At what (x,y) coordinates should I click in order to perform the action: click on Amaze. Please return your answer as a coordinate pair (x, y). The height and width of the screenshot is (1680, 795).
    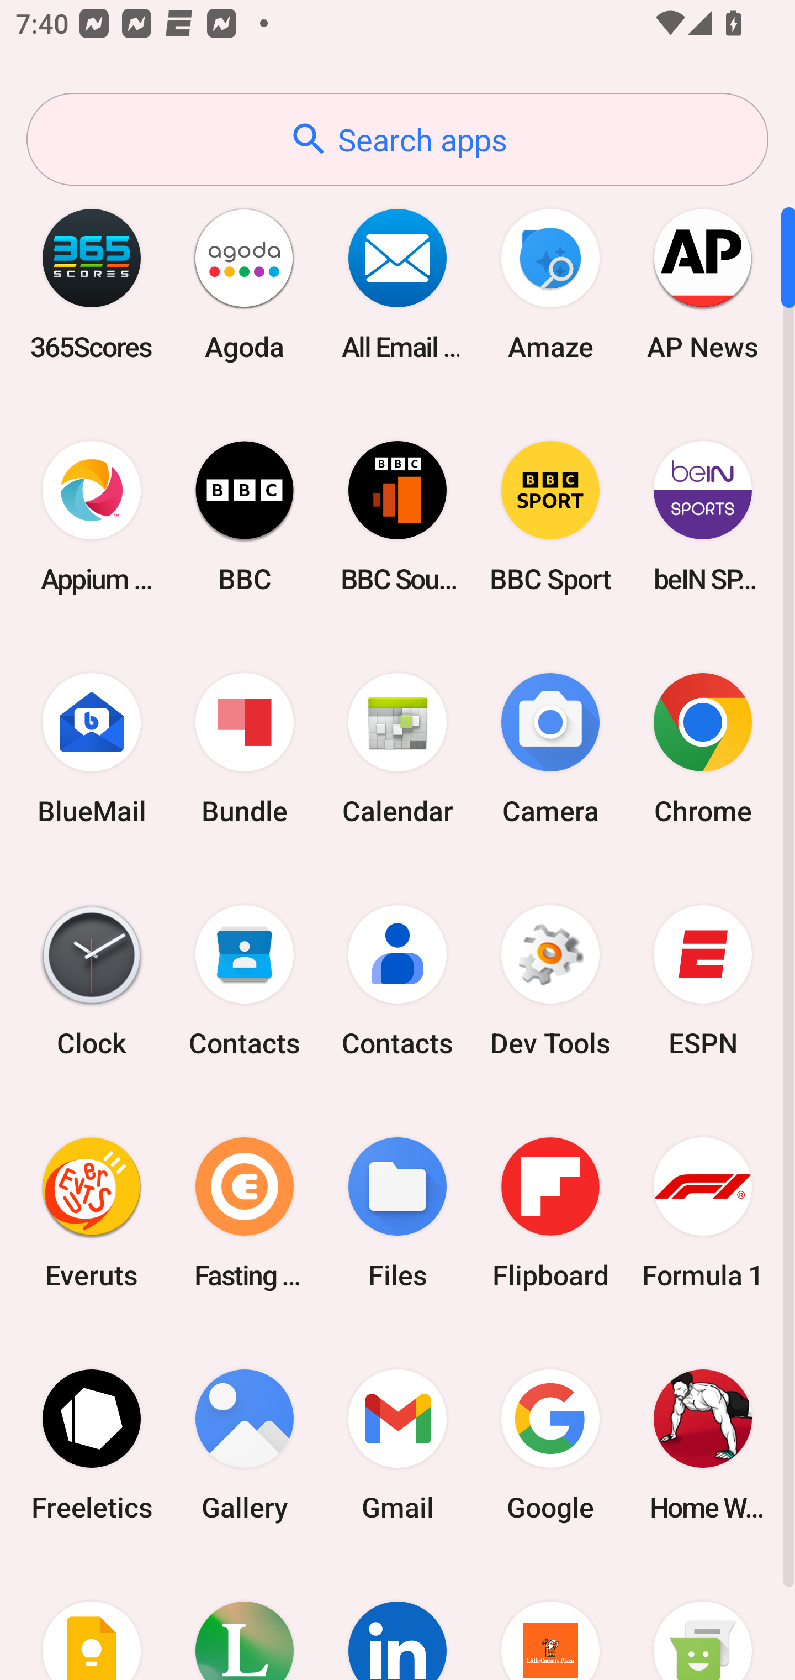
    Looking at the image, I should click on (550, 284).